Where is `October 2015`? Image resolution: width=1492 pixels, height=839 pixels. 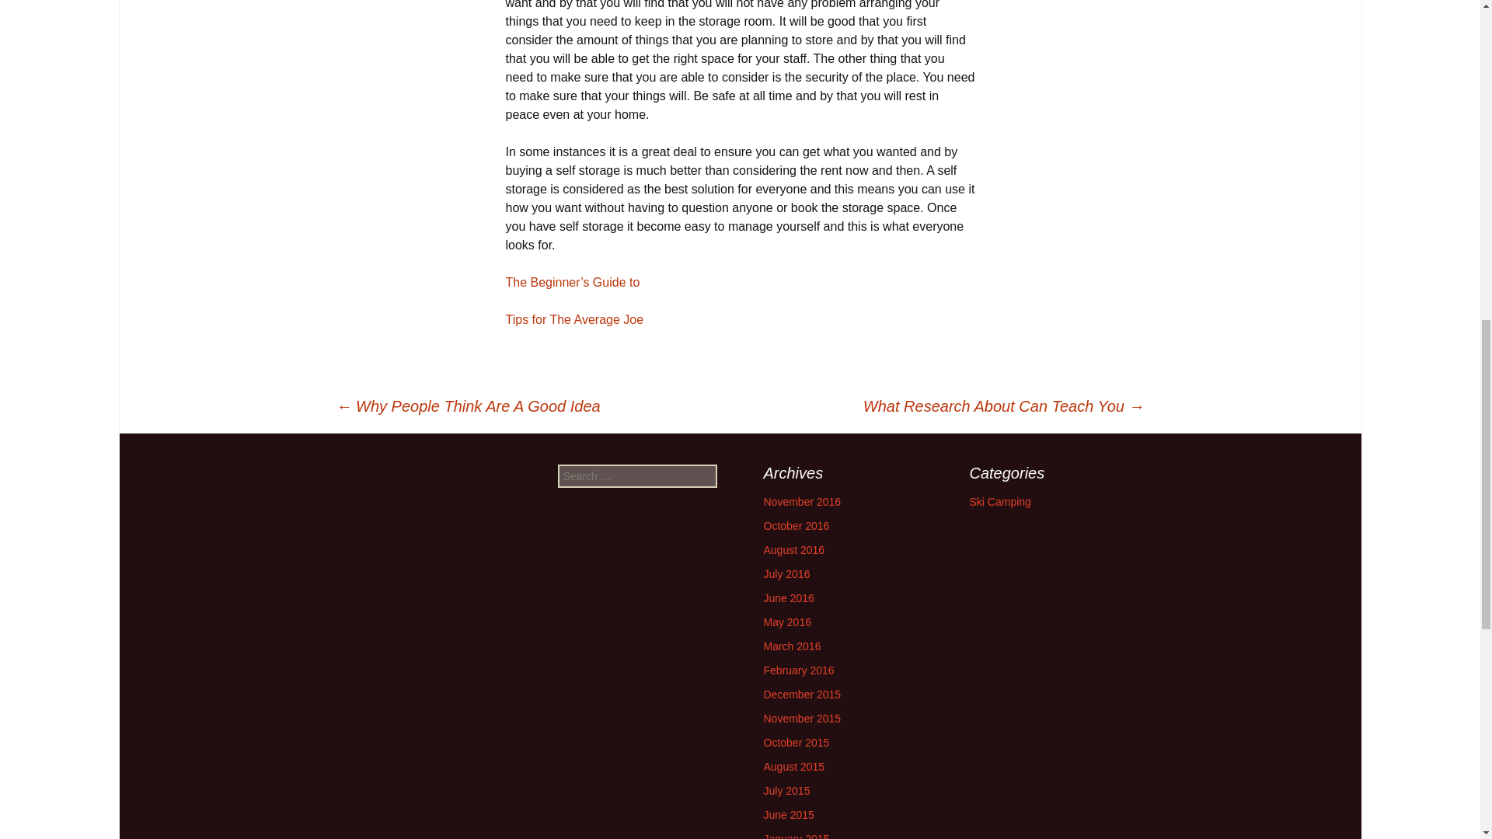
October 2015 is located at coordinates (796, 743).